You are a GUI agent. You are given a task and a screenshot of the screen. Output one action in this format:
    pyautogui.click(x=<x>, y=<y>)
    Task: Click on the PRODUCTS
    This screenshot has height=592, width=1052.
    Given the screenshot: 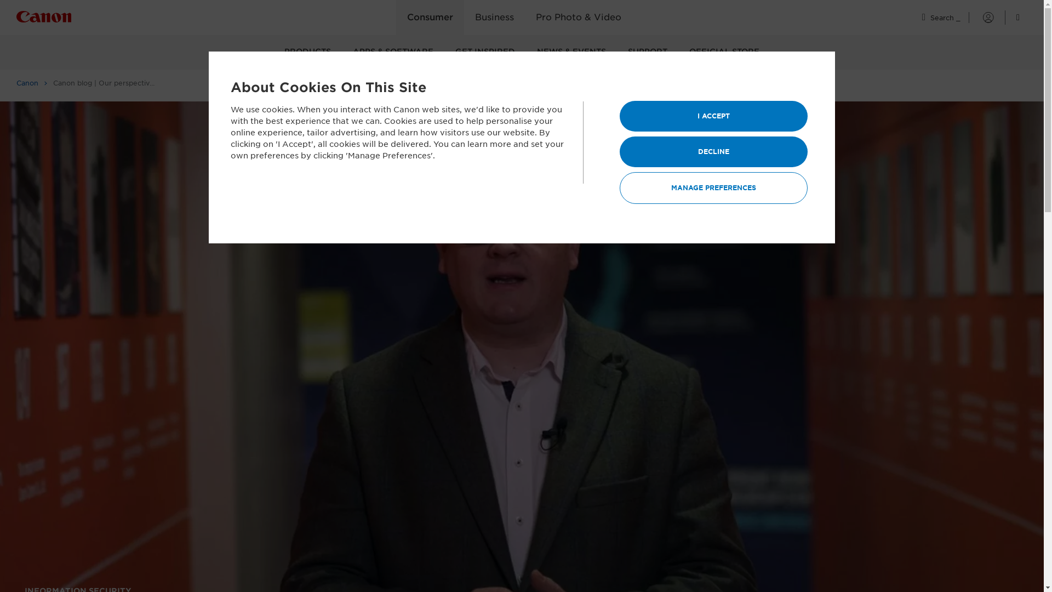 What is the action you would take?
    pyautogui.click(x=308, y=52)
    